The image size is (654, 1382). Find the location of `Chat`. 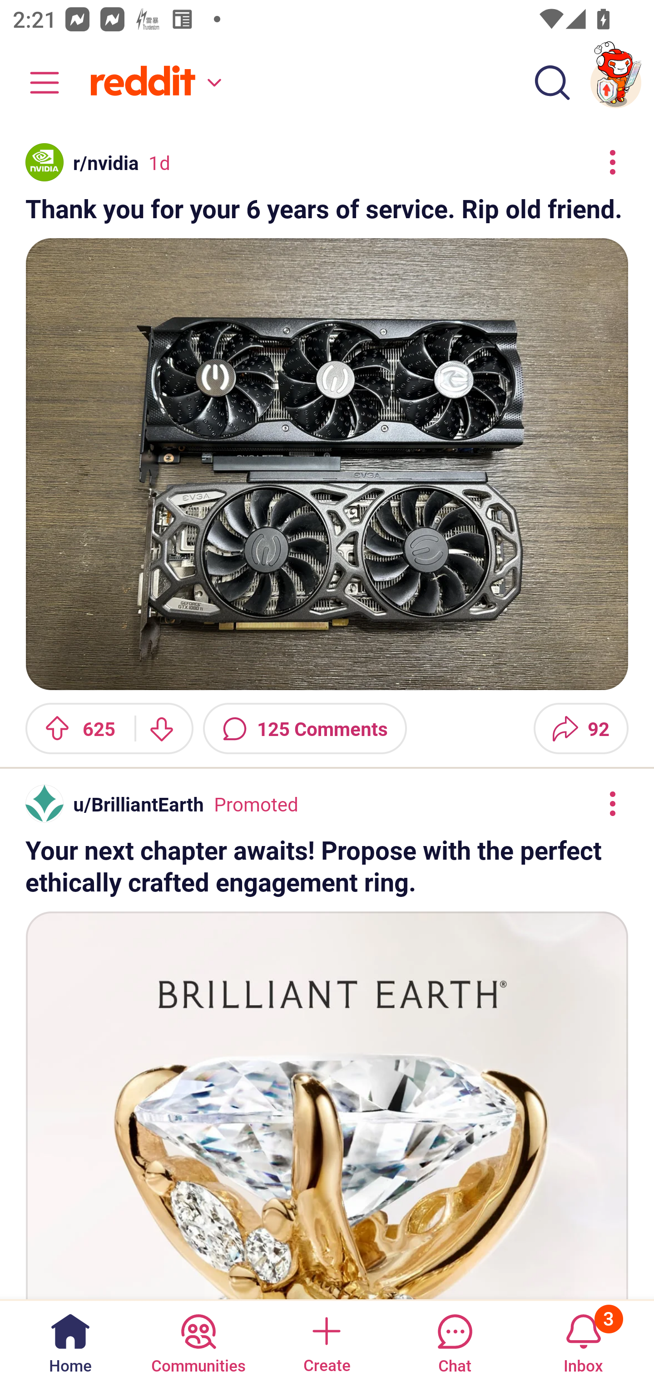

Chat is located at coordinates (455, 1340).